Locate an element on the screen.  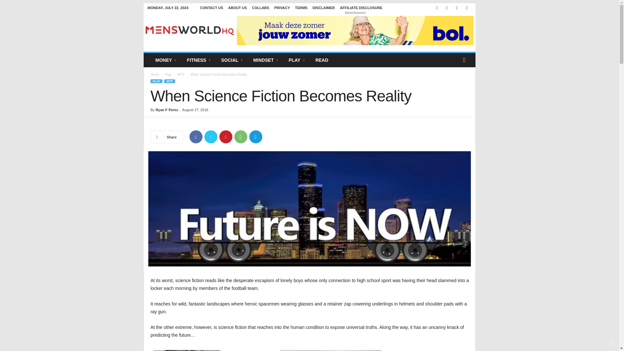
Twitter is located at coordinates (467, 8).